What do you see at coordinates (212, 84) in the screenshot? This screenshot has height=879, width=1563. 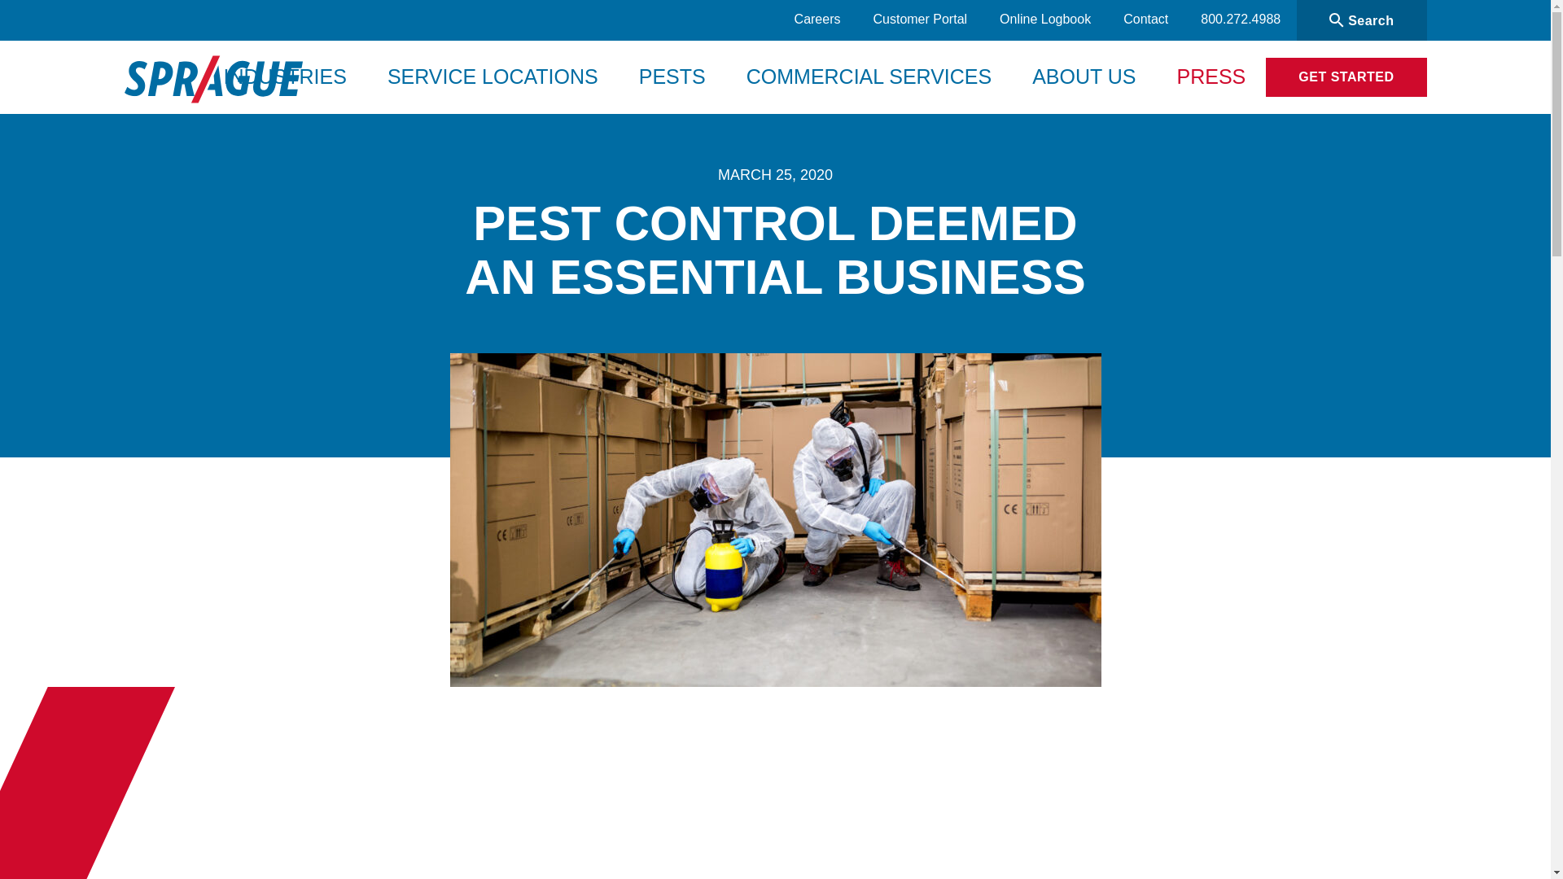 I see `Sprague Pest Solutions` at bounding box center [212, 84].